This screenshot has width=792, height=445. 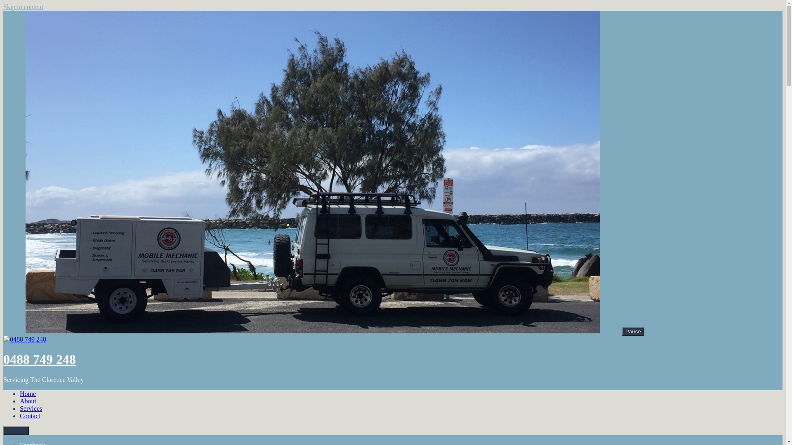 I want to click on Services, so click(x=31, y=409).